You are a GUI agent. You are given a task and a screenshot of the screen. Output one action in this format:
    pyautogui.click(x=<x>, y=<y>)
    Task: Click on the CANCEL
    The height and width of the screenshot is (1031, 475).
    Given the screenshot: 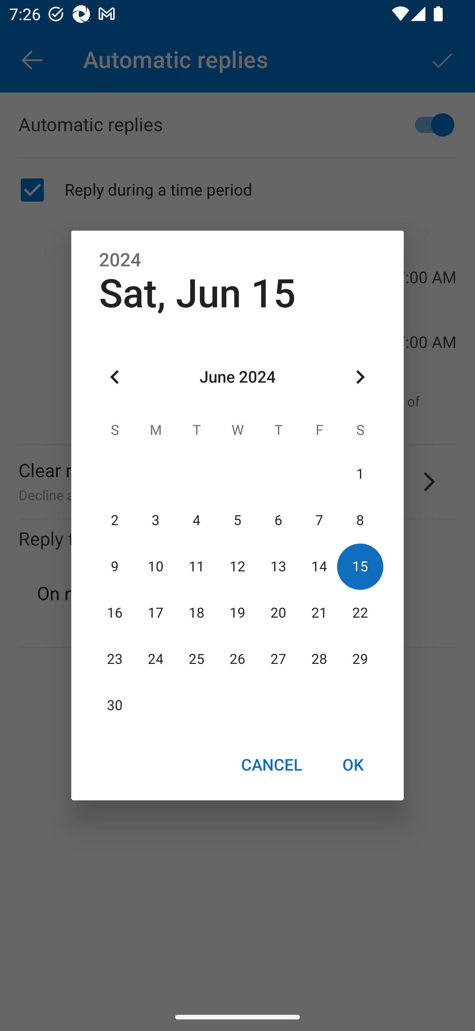 What is the action you would take?
    pyautogui.click(x=271, y=764)
    